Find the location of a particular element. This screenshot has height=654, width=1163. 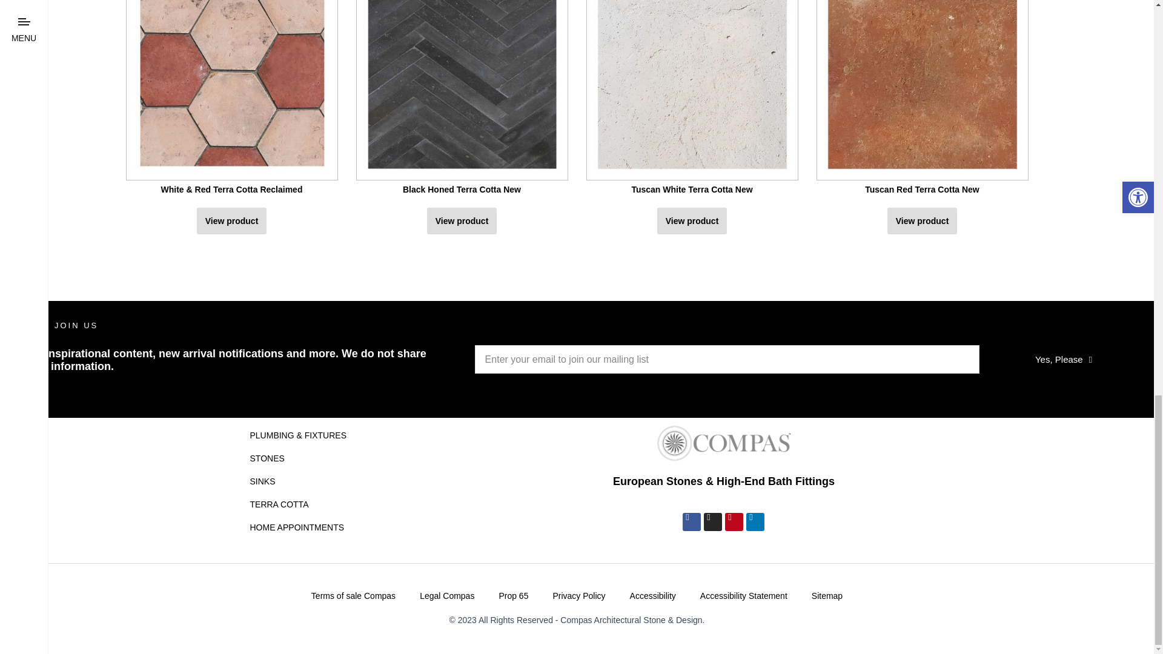

Tuscan Red Terra Cotta New is located at coordinates (922, 99).